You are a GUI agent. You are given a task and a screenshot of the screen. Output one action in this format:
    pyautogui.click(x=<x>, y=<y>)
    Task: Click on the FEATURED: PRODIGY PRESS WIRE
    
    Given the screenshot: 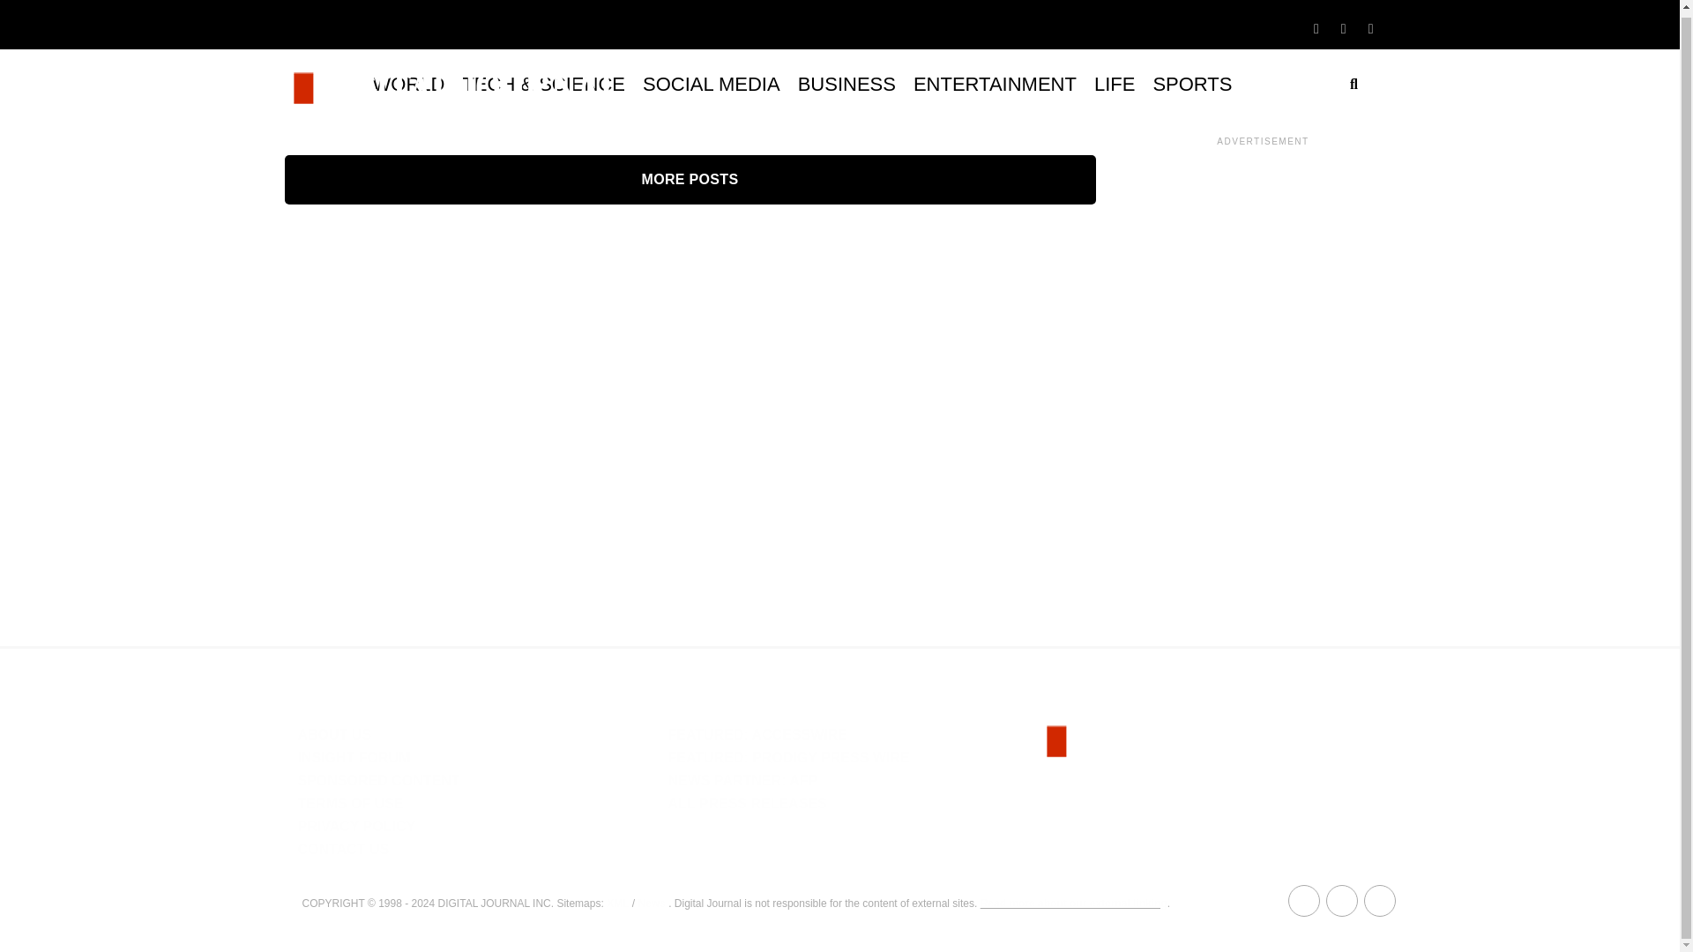 What is the action you would take?
    pyautogui.click(x=788, y=758)
    